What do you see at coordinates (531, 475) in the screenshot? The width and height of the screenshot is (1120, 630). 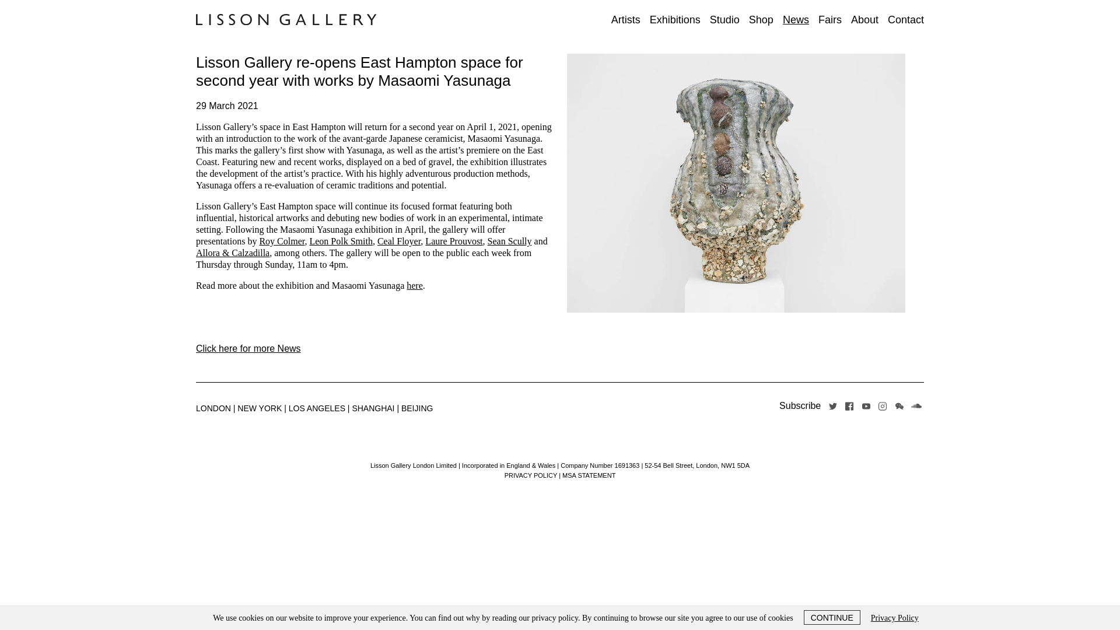 I see `PRIVACY POLICY` at bounding box center [531, 475].